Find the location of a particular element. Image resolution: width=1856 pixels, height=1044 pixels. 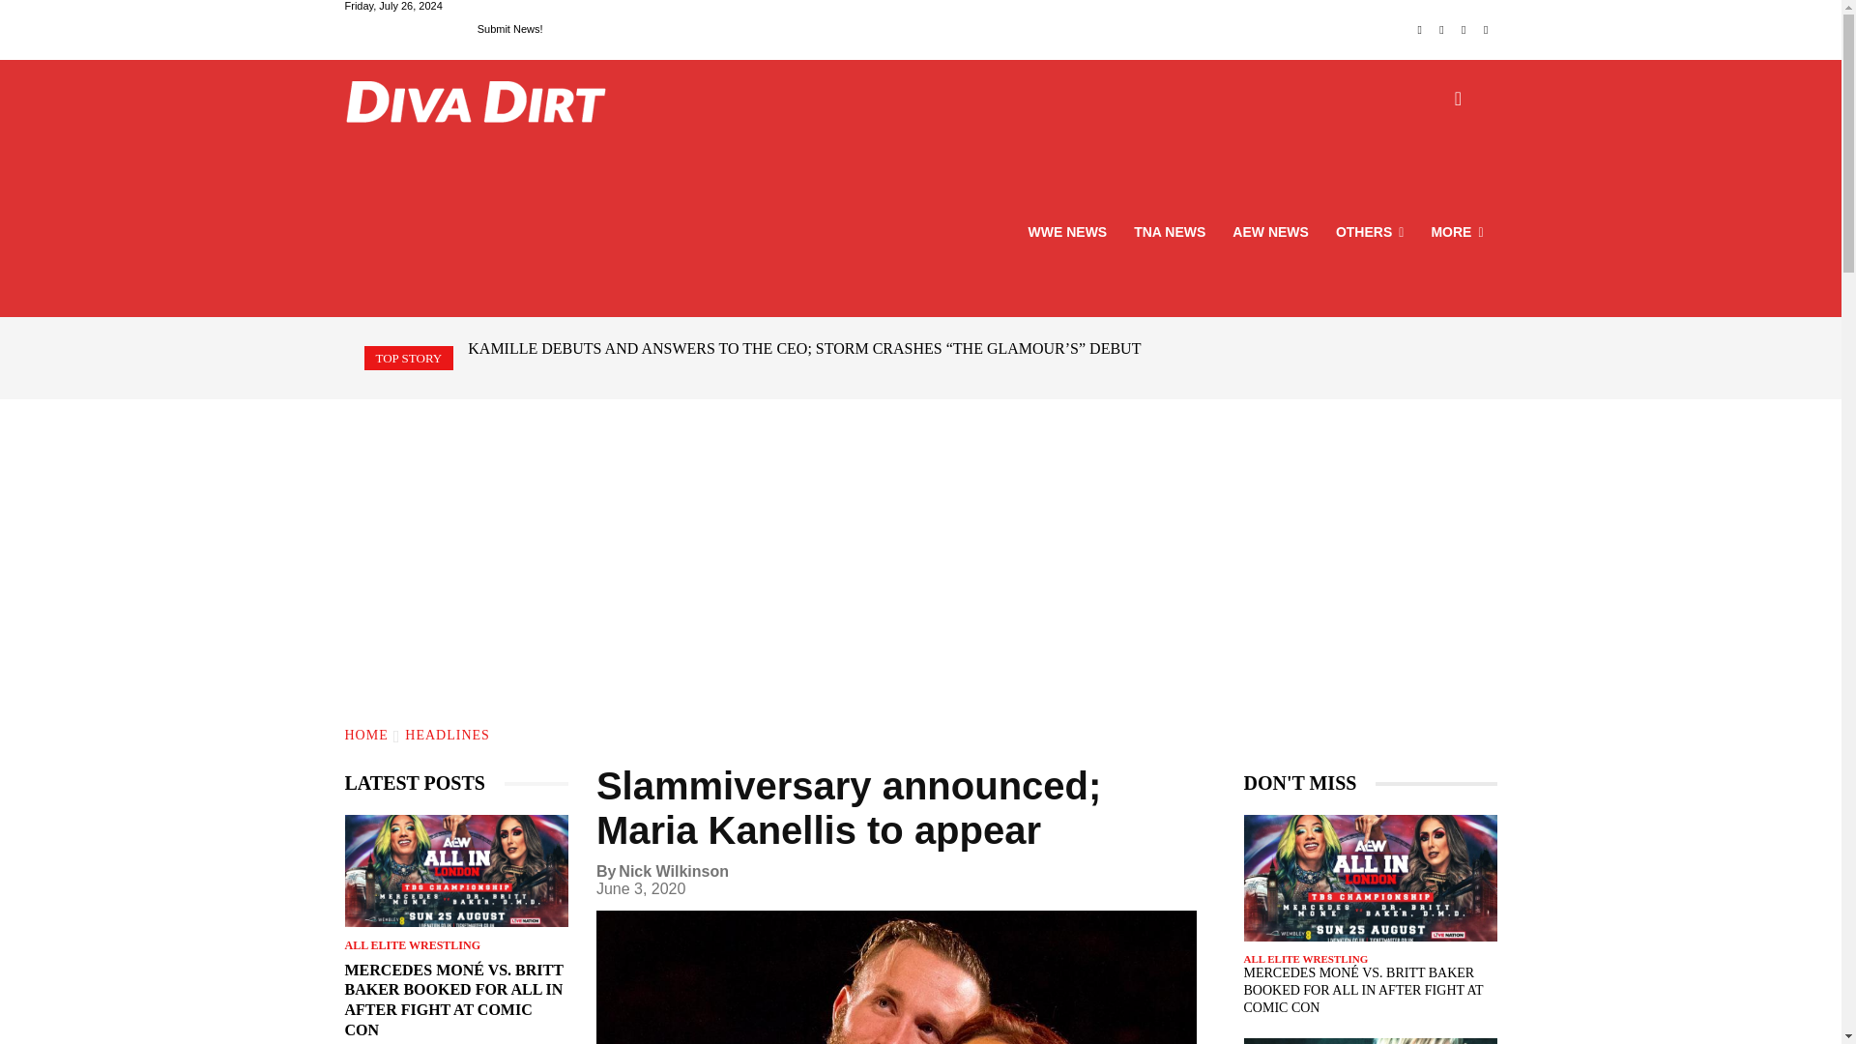

View all posts in Headlines is located at coordinates (447, 735).